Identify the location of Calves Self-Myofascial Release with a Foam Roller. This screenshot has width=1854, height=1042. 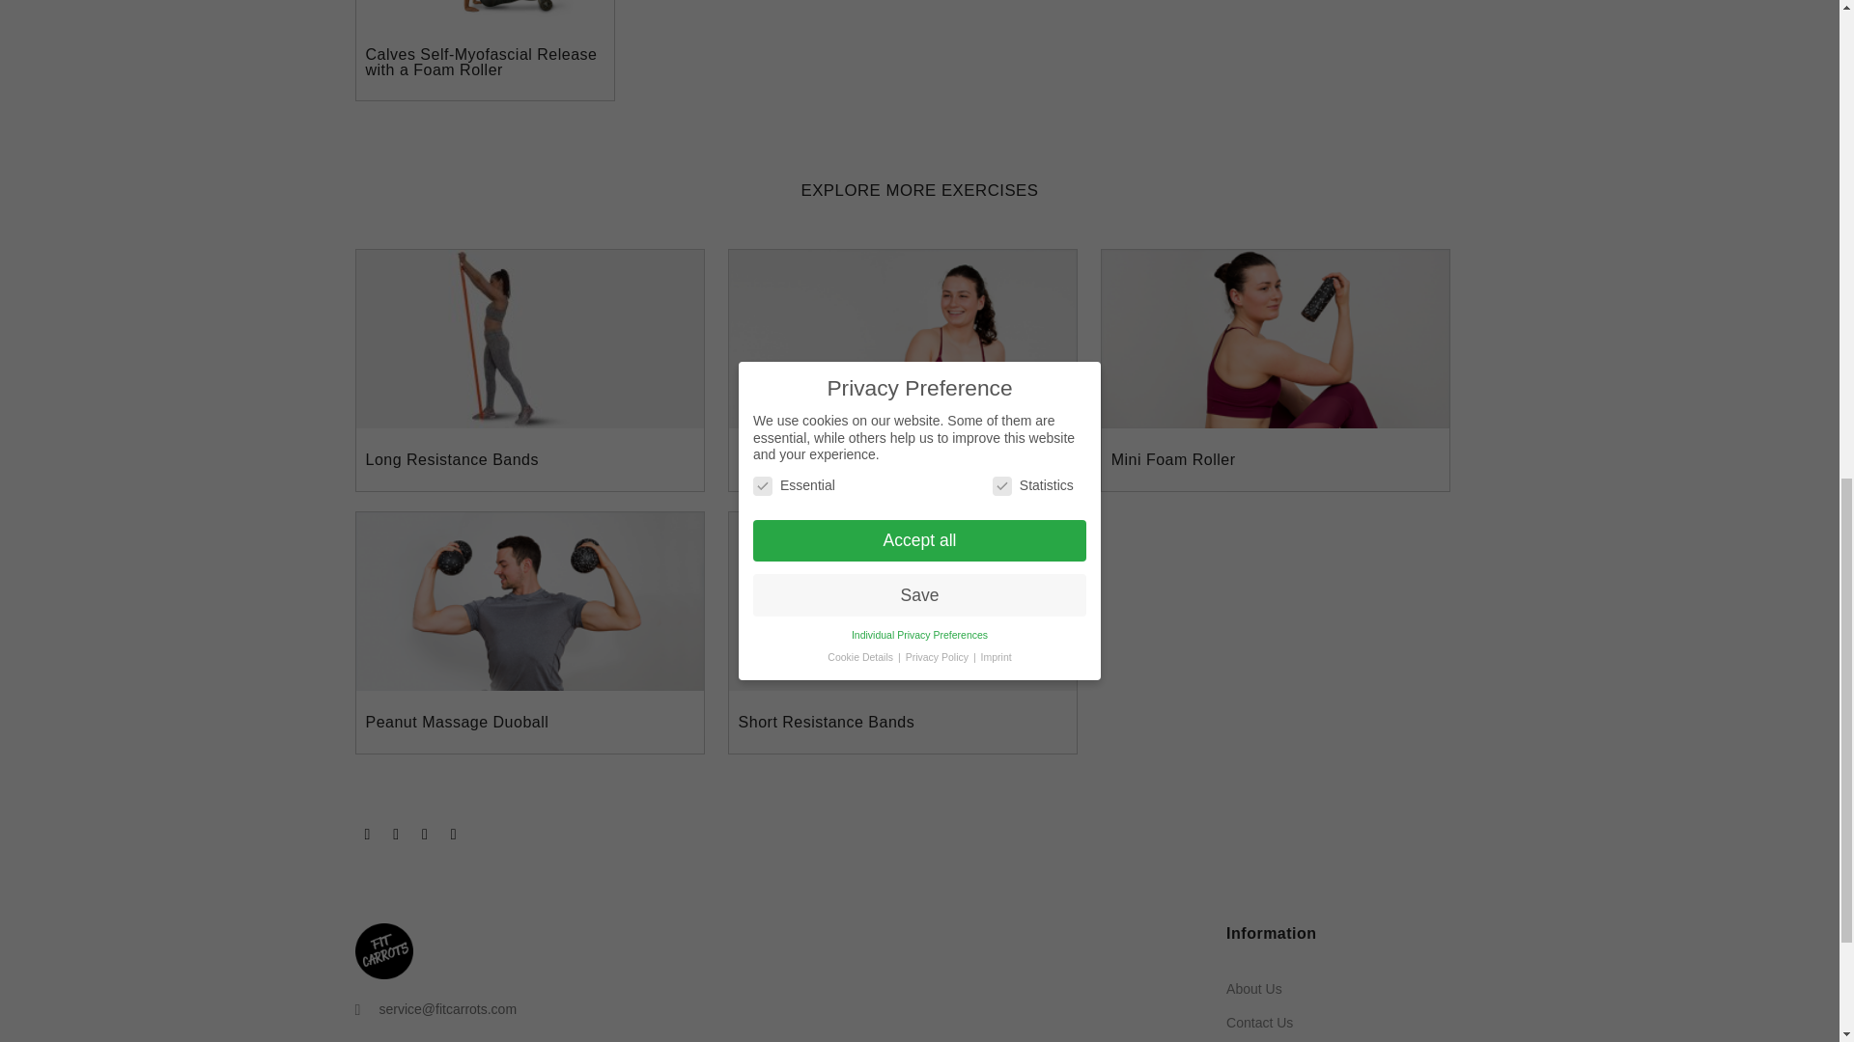
(481, 62).